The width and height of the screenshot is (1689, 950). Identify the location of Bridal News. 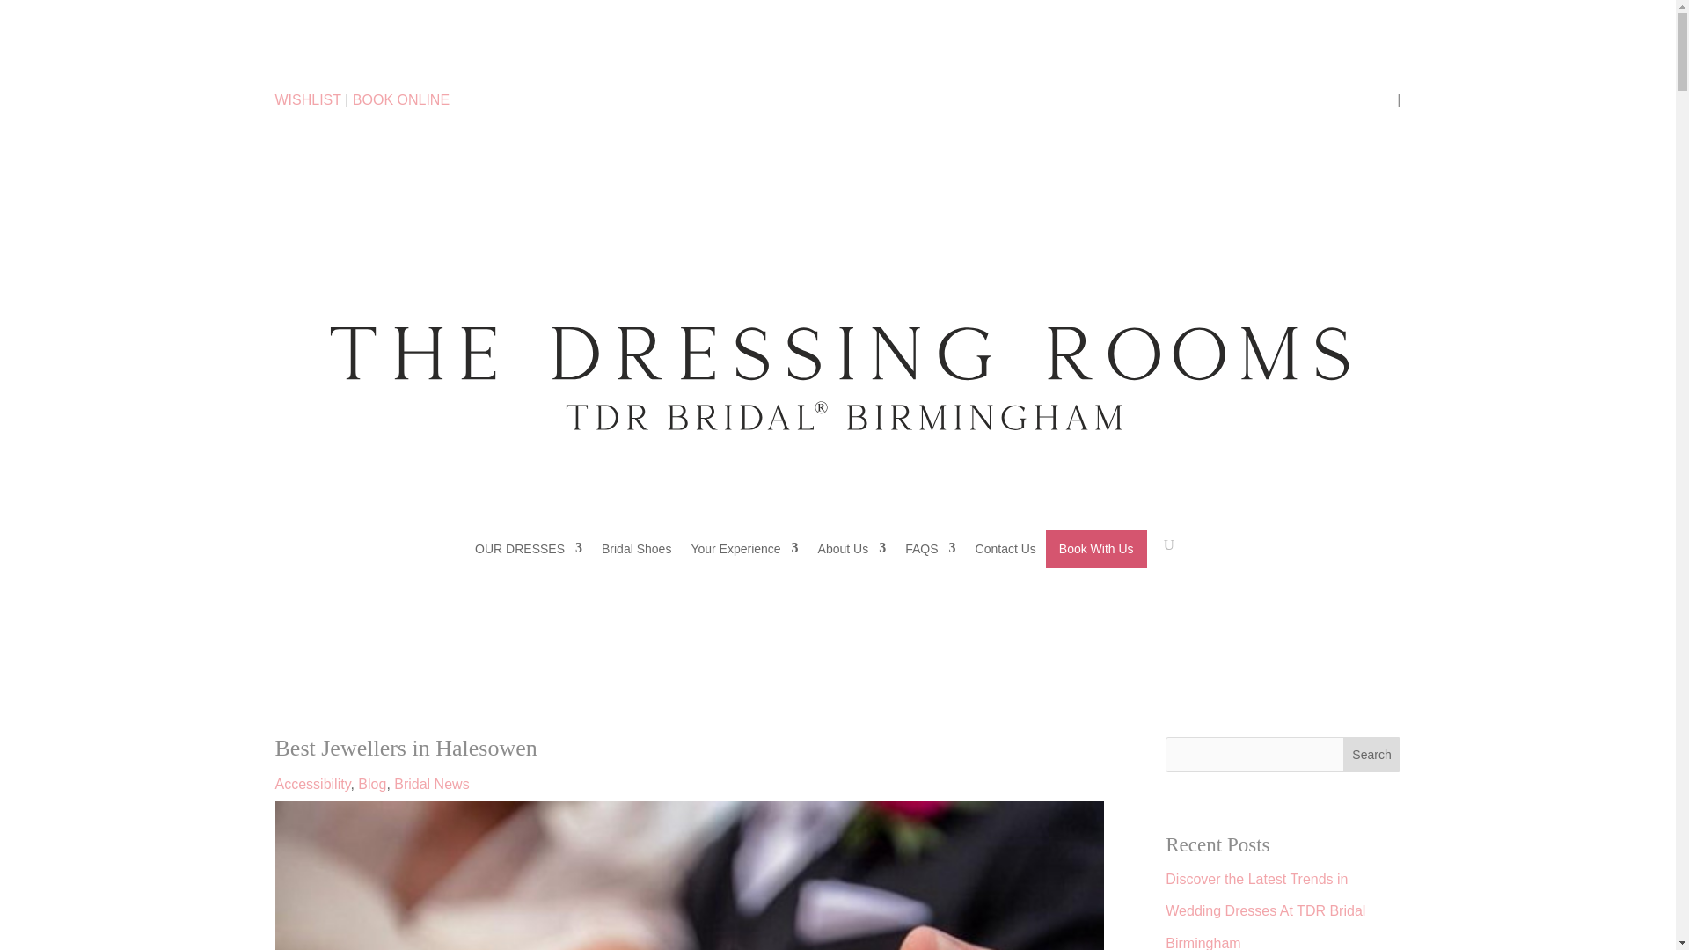
(431, 784).